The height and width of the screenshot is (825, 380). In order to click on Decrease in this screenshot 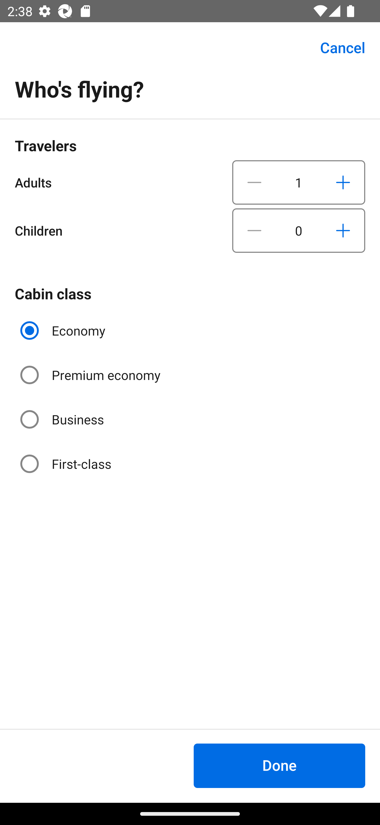, I will do `click(254, 231)`.